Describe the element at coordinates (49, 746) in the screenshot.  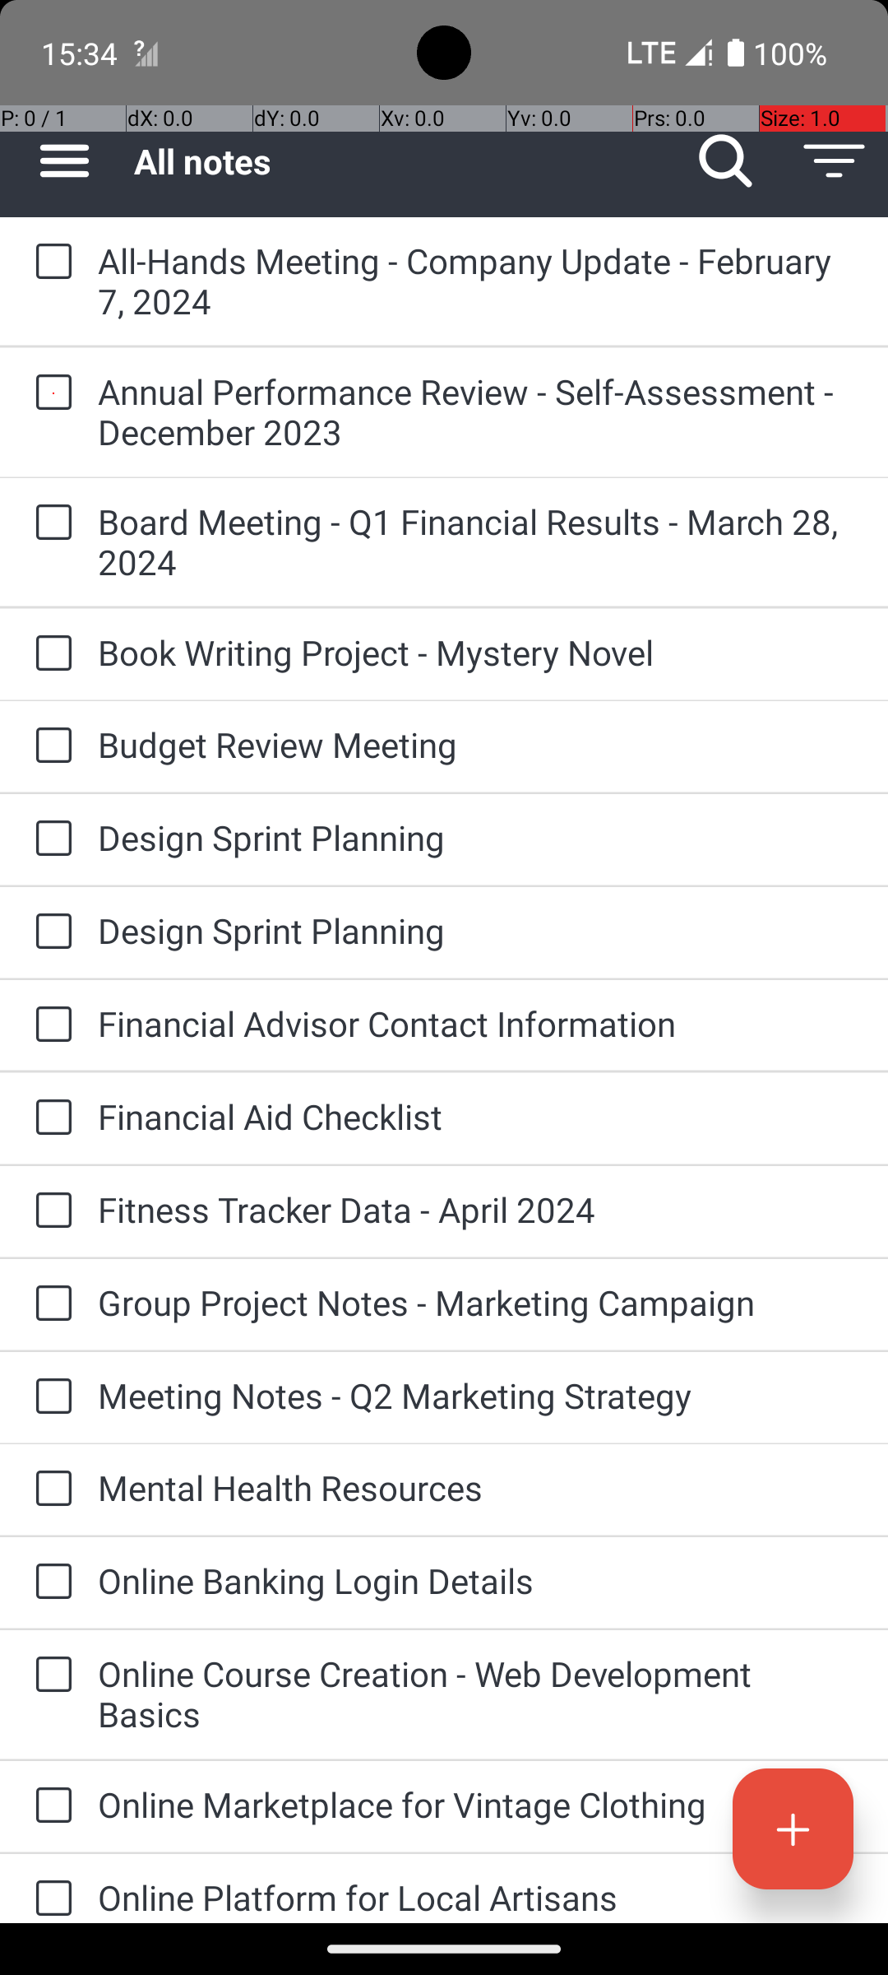
I see `to-do: Budget Review Meeting` at that location.